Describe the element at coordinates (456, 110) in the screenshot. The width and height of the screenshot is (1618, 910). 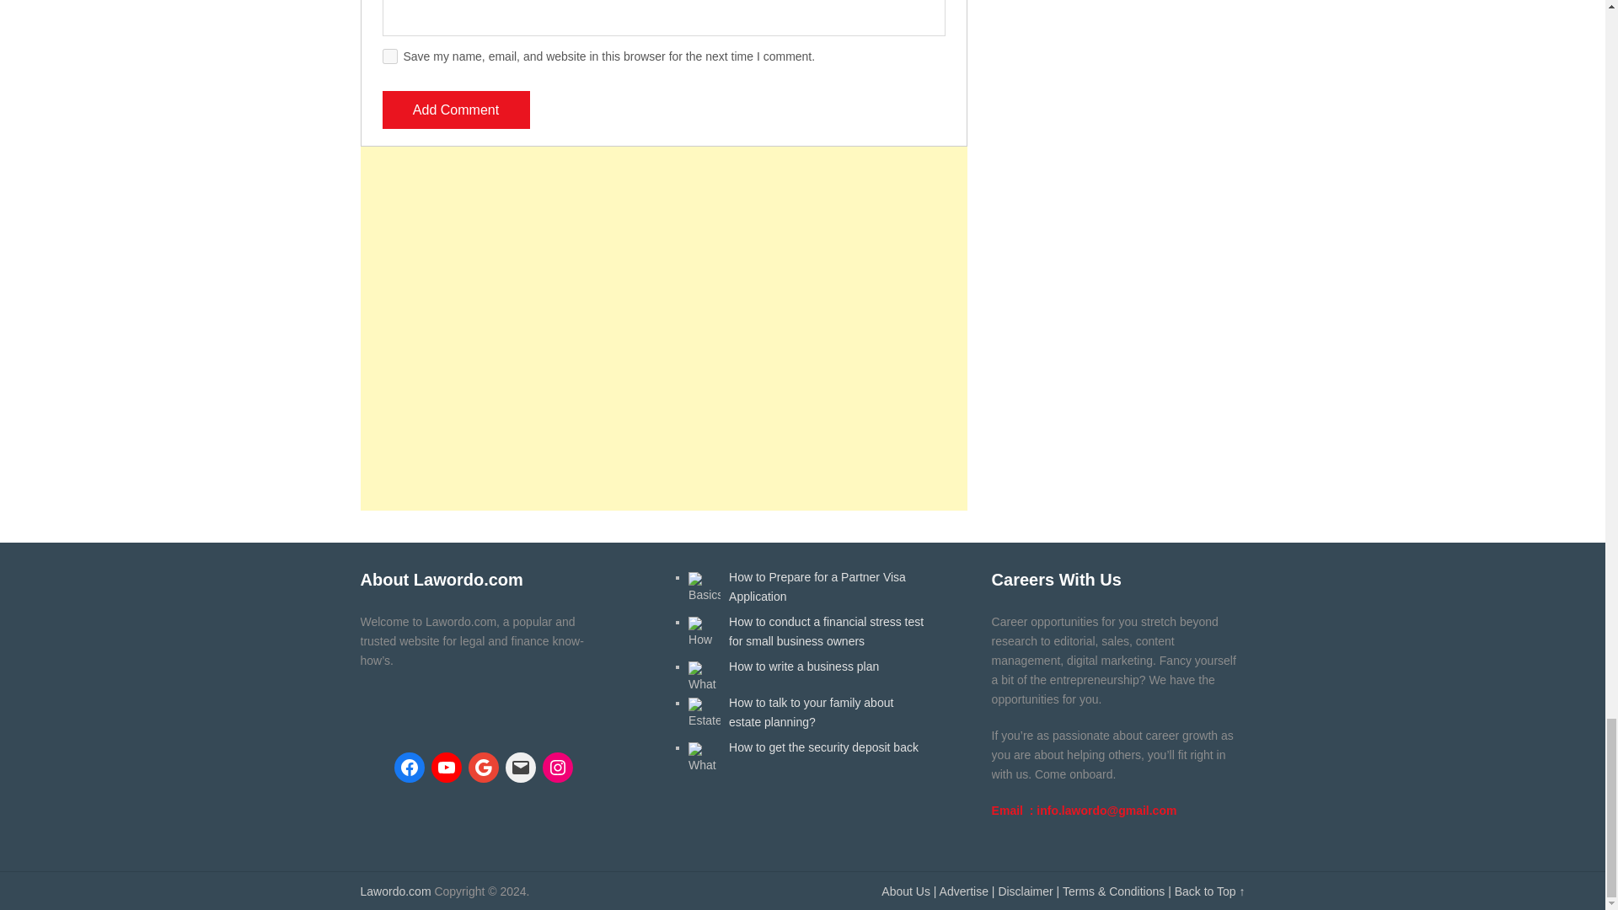
I see `Add Comment` at that location.